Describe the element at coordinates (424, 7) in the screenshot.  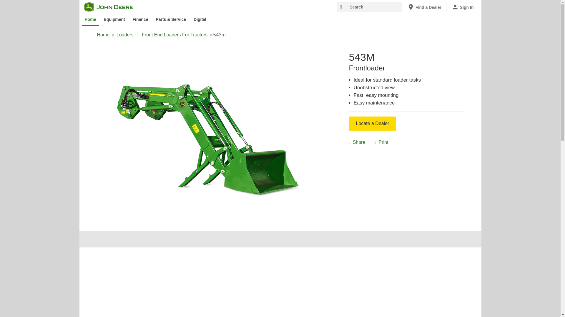
I see `Find a Dealer` at that location.